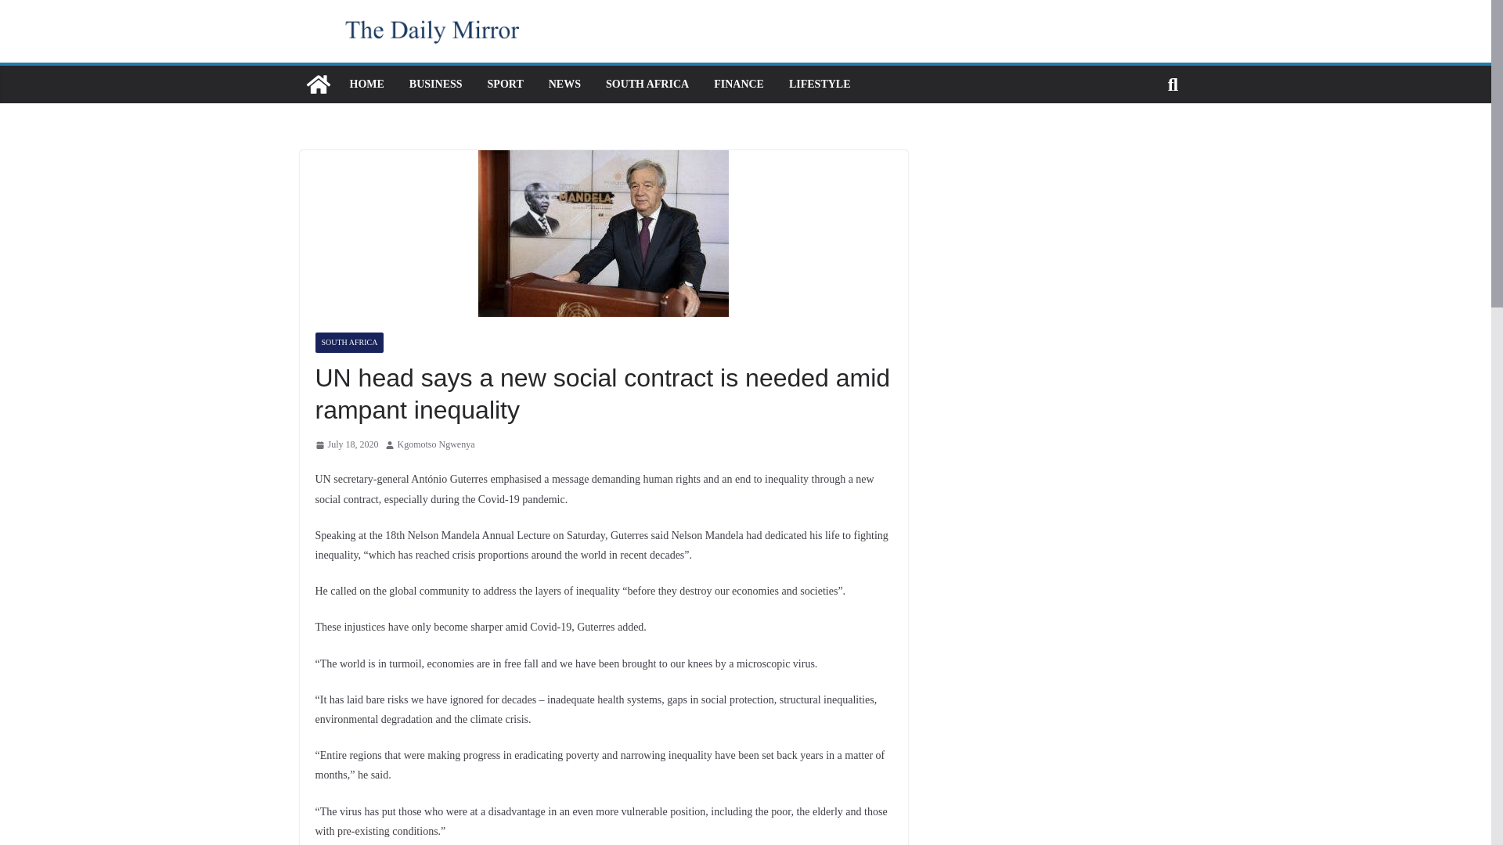  I want to click on LIFESTYLE, so click(820, 84).